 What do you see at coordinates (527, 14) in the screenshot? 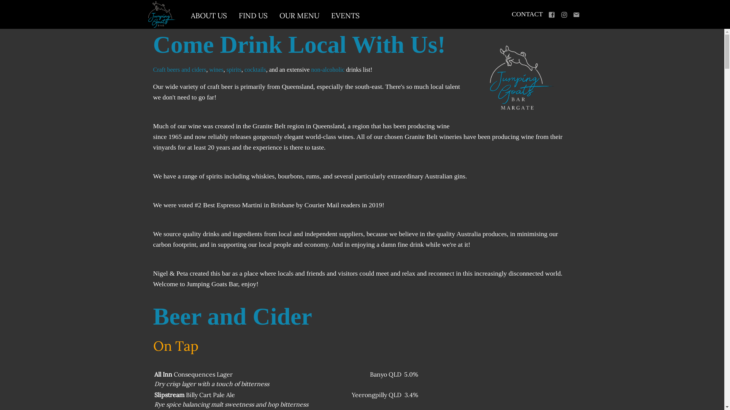
I see `CONTACT` at bounding box center [527, 14].